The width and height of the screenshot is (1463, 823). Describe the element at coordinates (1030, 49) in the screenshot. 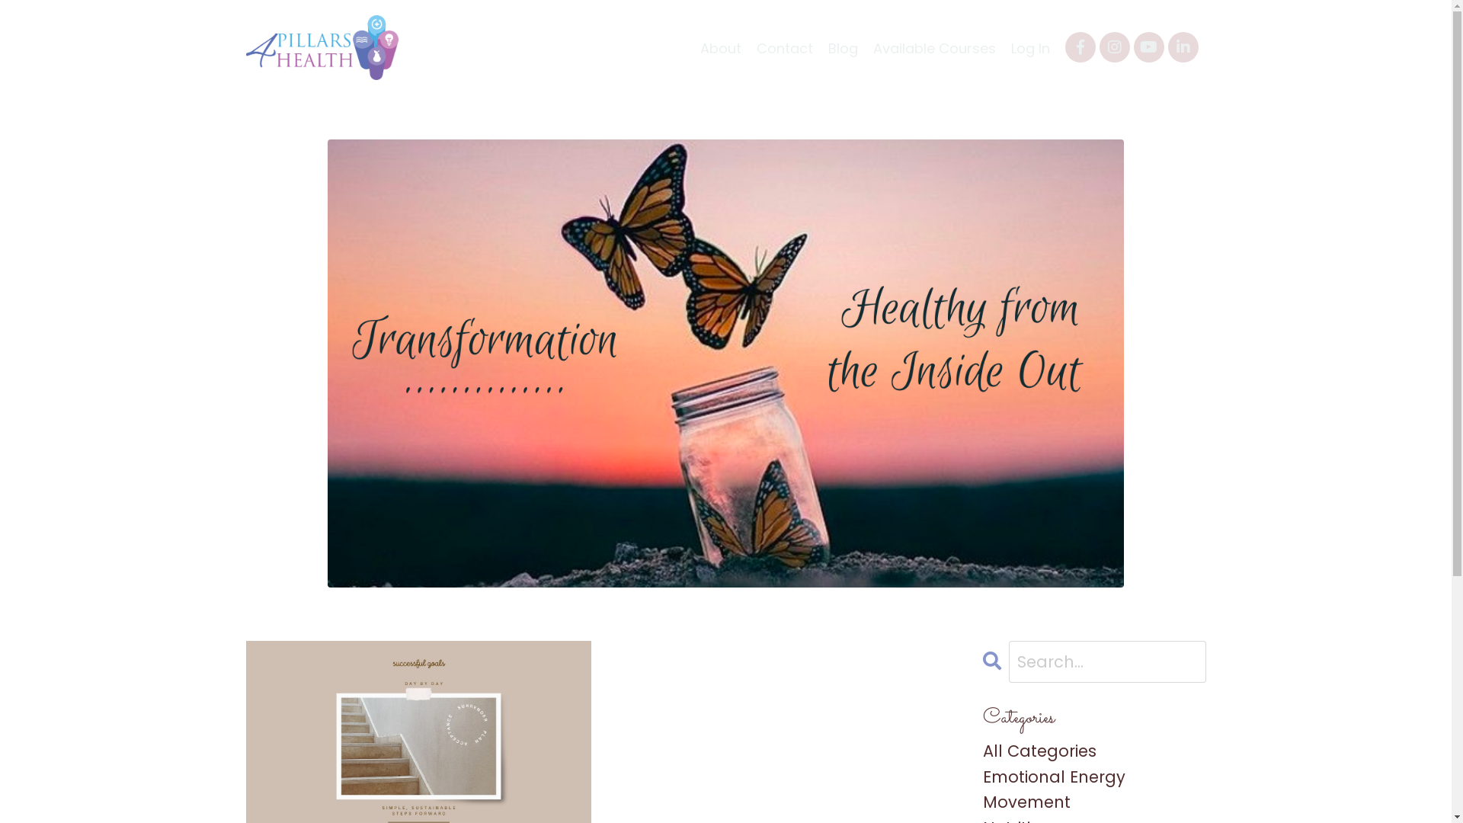

I see `Log In` at that location.